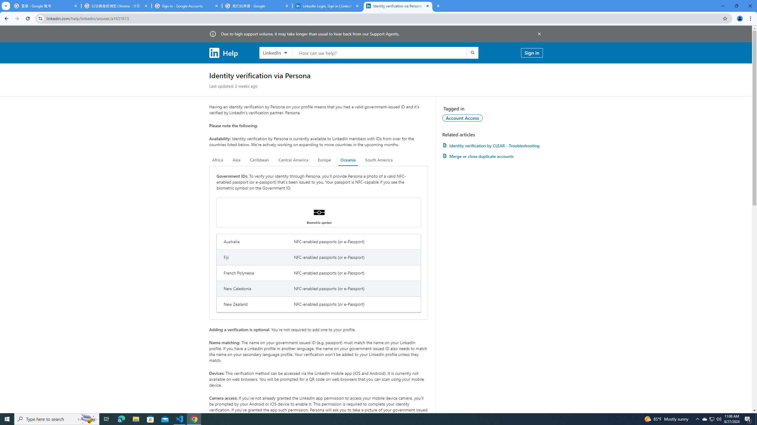 The height and width of the screenshot is (425, 757). I want to click on AutomationID: article-link-a1337200, so click(492, 156).